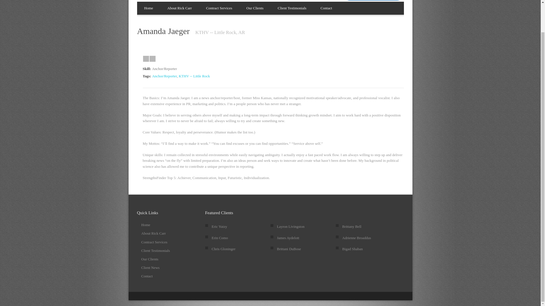  What do you see at coordinates (148, 8) in the screenshot?
I see `Home` at bounding box center [148, 8].